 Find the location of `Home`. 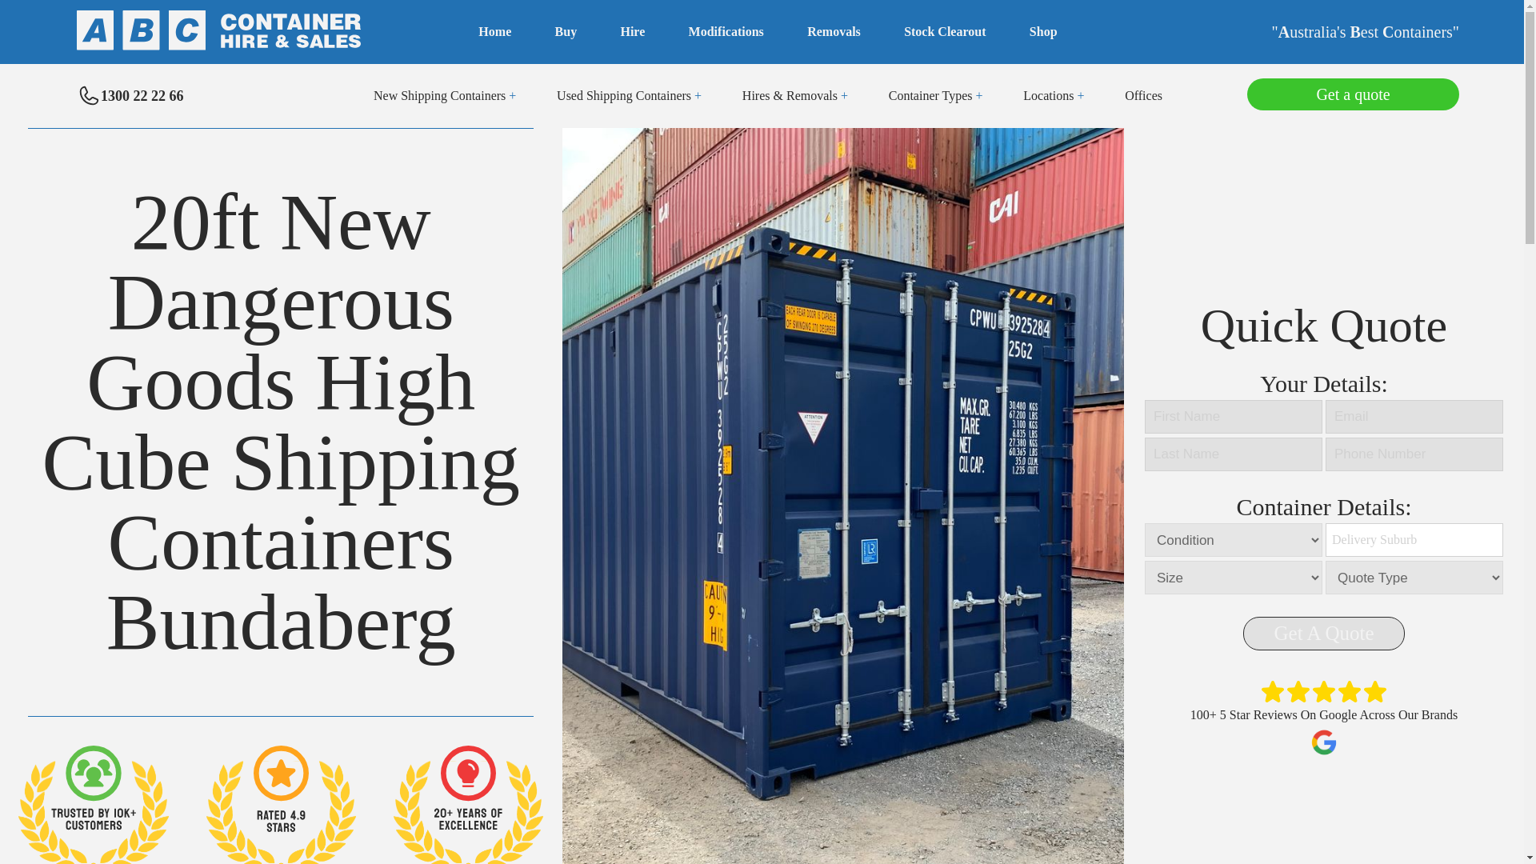

Home is located at coordinates (494, 32).